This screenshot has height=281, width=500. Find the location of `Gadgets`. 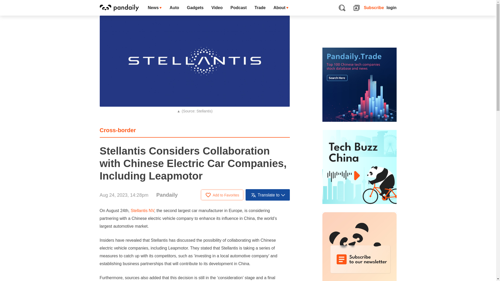

Gadgets is located at coordinates (195, 8).